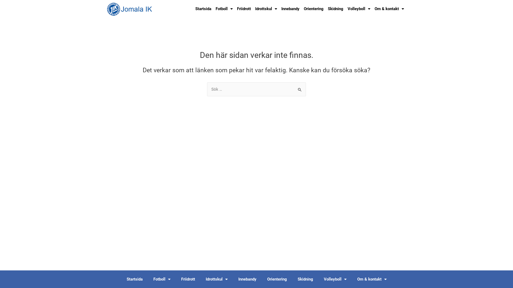  Describe the element at coordinates (224, 9) in the screenshot. I see `Fotboll` at that location.